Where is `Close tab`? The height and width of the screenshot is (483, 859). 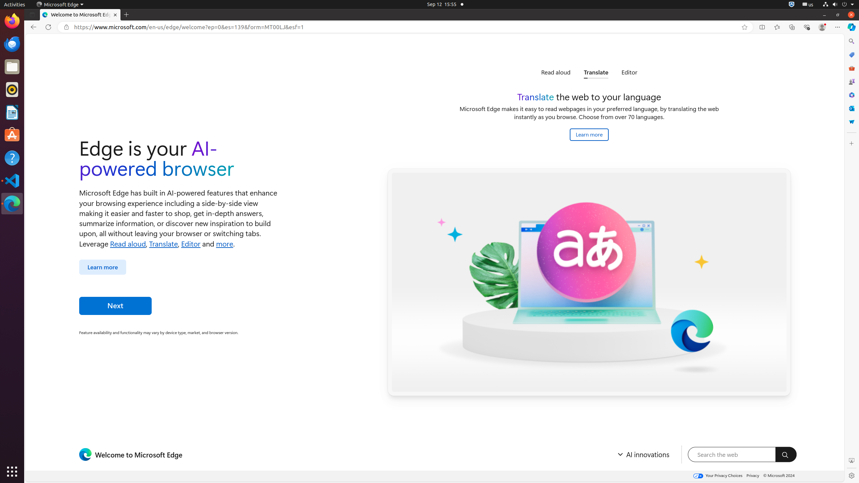
Close tab is located at coordinates (115, 15).